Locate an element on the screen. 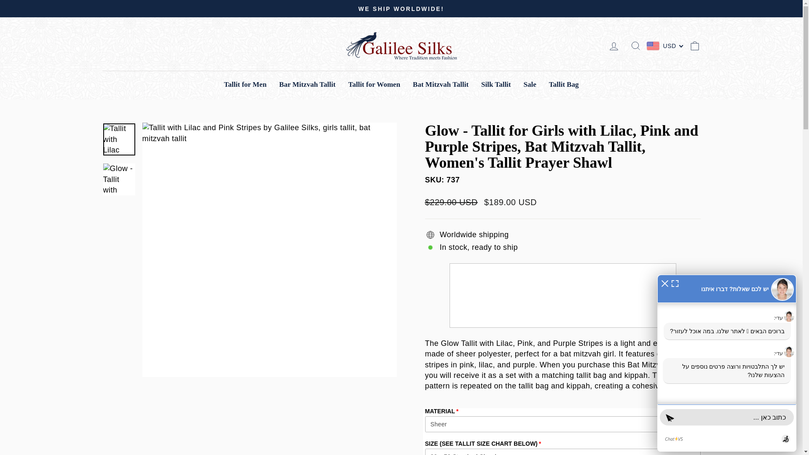 The height and width of the screenshot is (455, 809). Bar Mitzvah Tallit is located at coordinates (308, 84).